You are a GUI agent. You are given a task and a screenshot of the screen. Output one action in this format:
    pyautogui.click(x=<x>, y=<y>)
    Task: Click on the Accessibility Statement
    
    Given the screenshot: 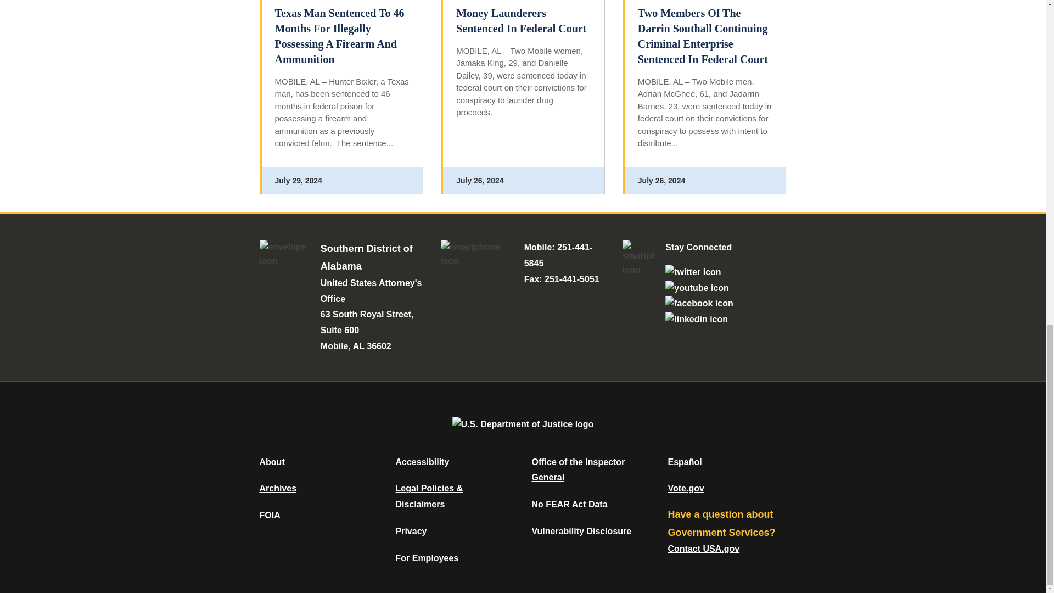 What is the action you would take?
    pyautogui.click(x=422, y=461)
    